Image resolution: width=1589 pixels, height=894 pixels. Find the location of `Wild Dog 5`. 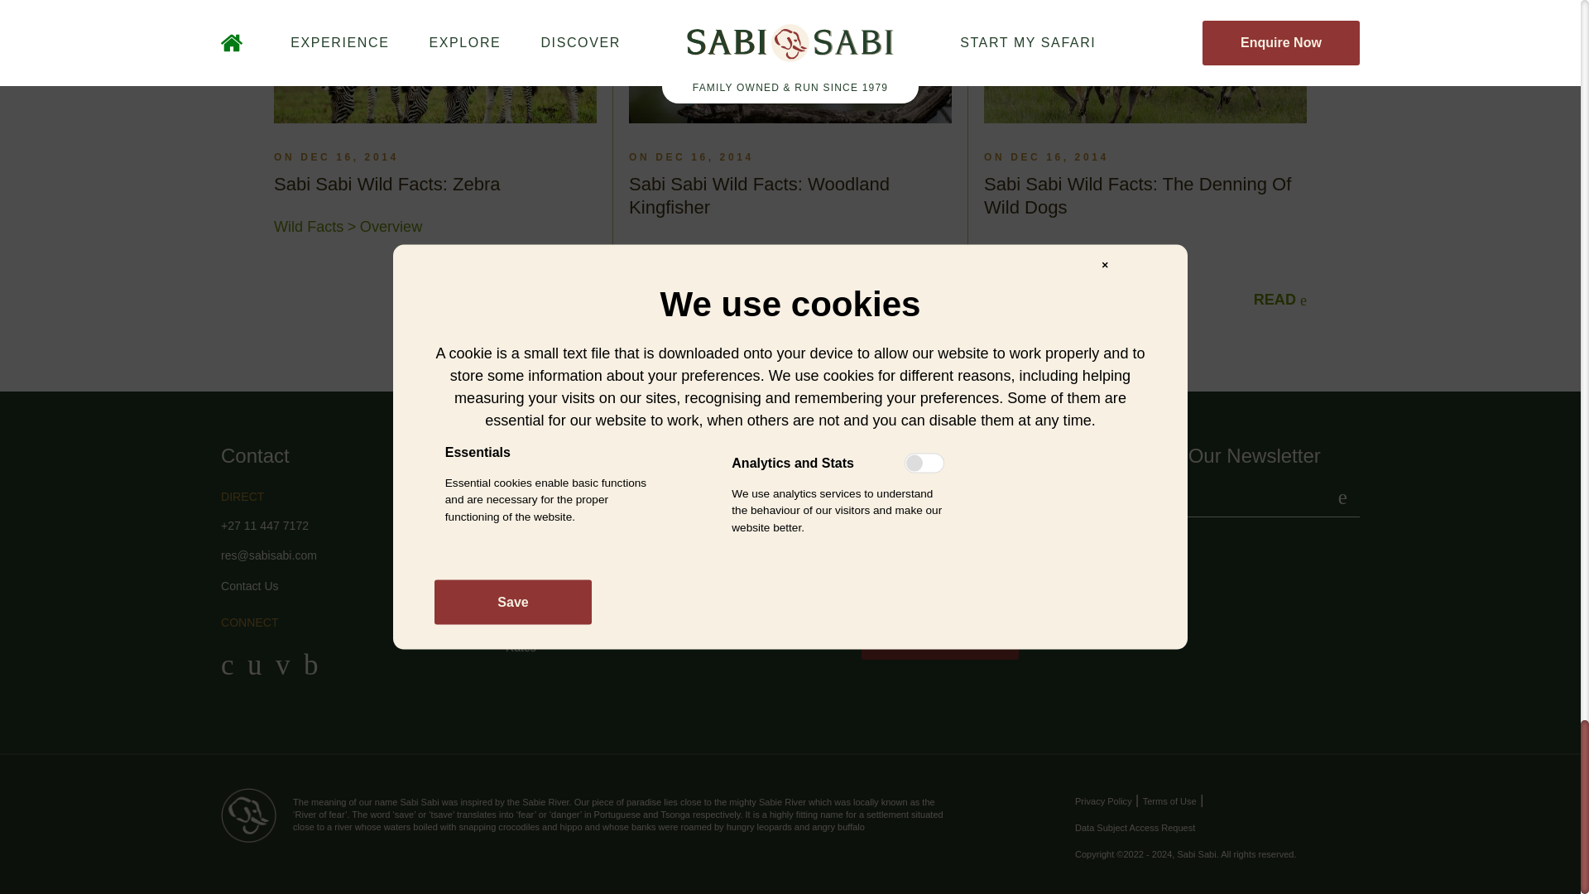

Wild Dog 5 is located at coordinates (1145, 61).